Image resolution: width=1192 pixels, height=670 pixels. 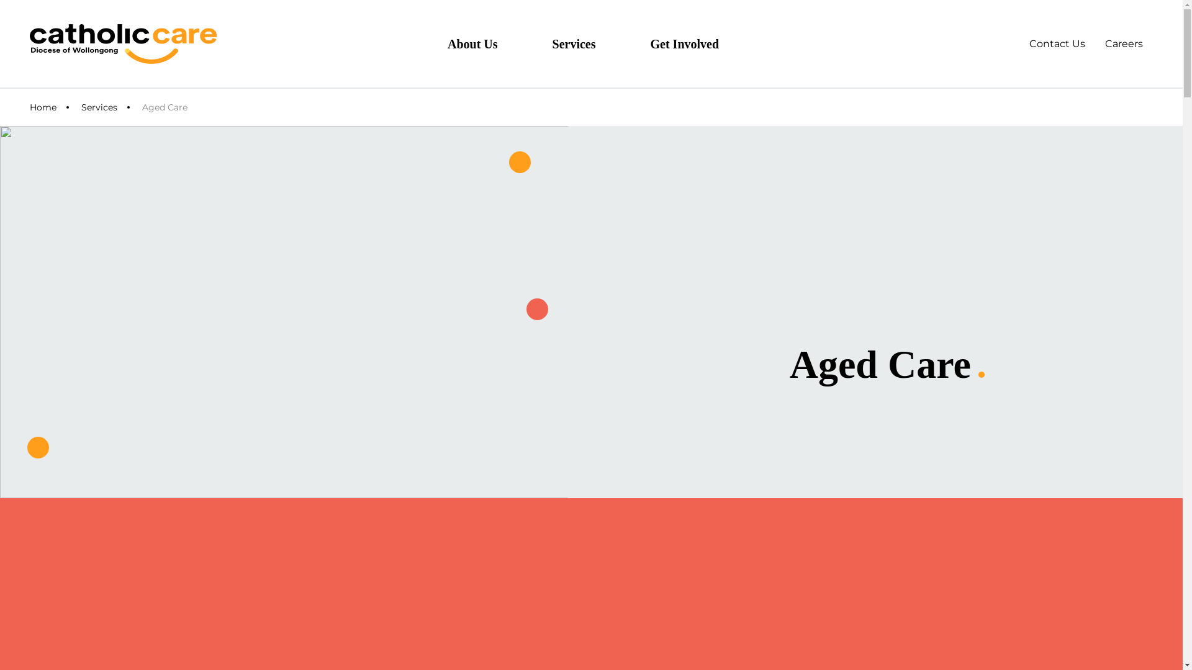 What do you see at coordinates (584, 43) in the screenshot?
I see `Services` at bounding box center [584, 43].